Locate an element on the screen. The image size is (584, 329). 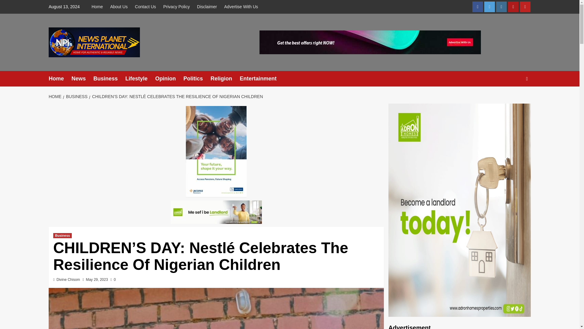
Thread is located at coordinates (513, 7).